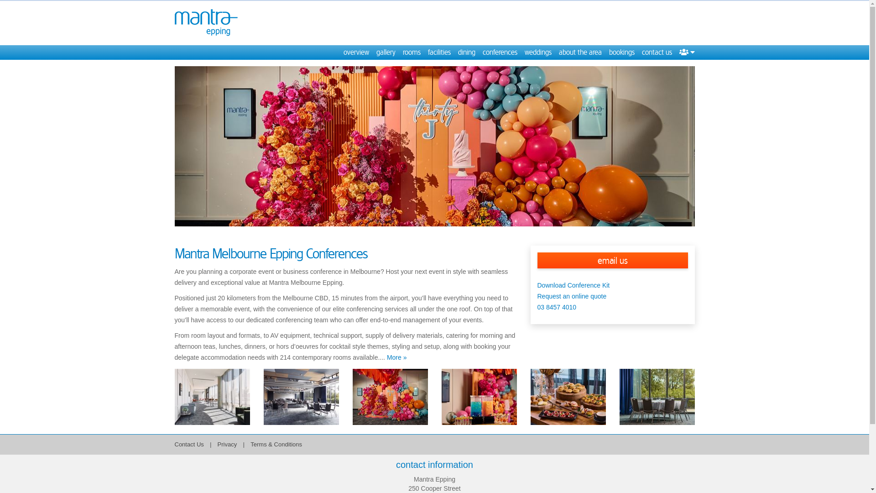 This screenshot has height=493, width=876. Describe the element at coordinates (467, 52) in the screenshot. I see `dining` at that location.